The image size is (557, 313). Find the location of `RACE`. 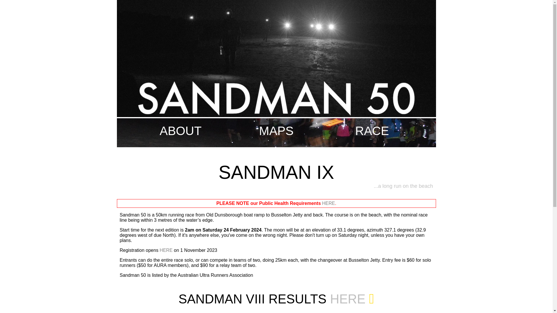

RACE is located at coordinates (372, 131).